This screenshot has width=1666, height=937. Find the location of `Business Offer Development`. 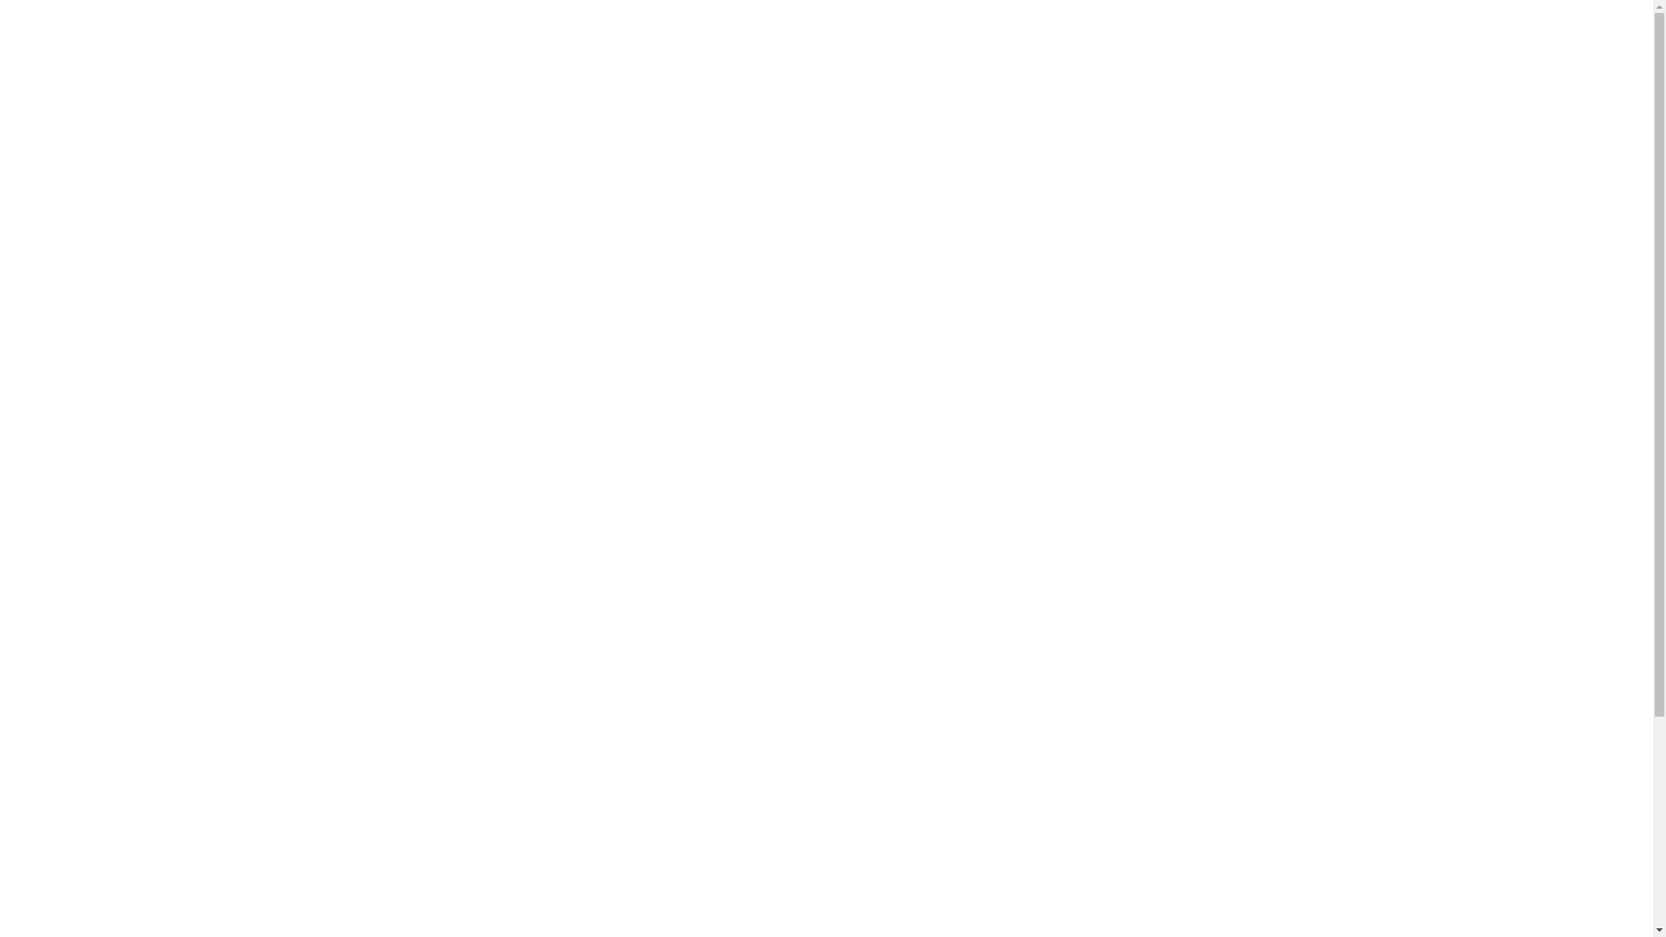

Business Offer Development is located at coordinates (314, 519).